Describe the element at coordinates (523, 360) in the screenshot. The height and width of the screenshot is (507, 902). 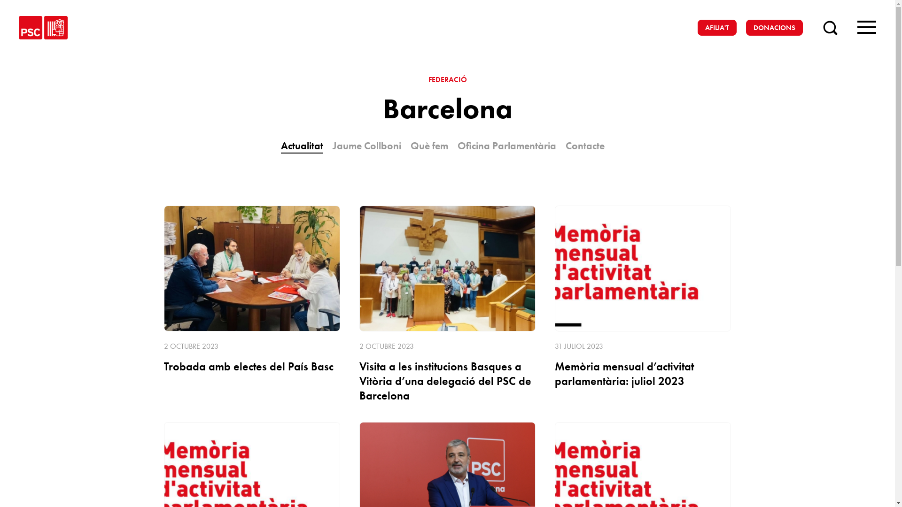
I see `Estructura` at that location.